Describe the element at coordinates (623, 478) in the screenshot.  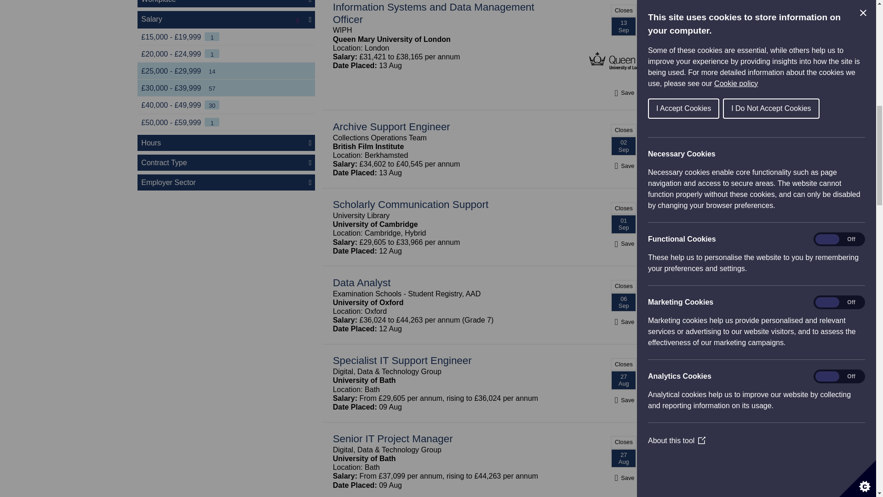
I see `Save job` at that location.